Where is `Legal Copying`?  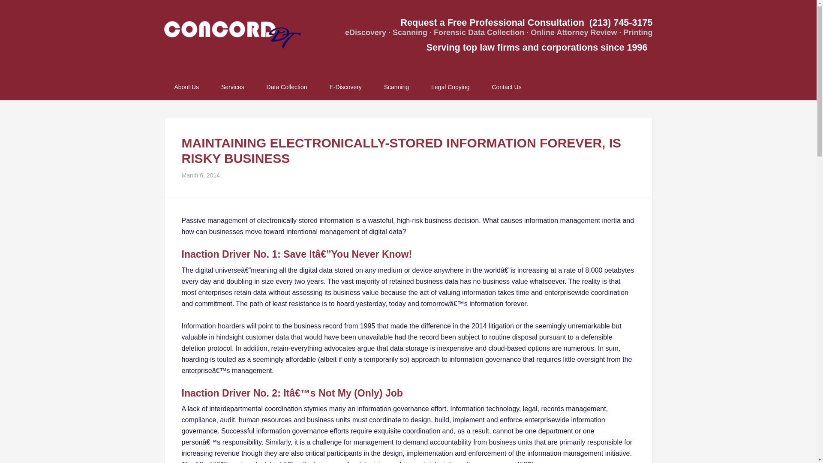
Legal Copying is located at coordinates (450, 87).